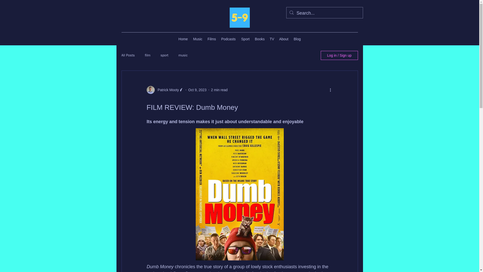 The width and height of the screenshot is (483, 272). Describe the element at coordinates (245, 39) in the screenshot. I see `Sport` at that location.